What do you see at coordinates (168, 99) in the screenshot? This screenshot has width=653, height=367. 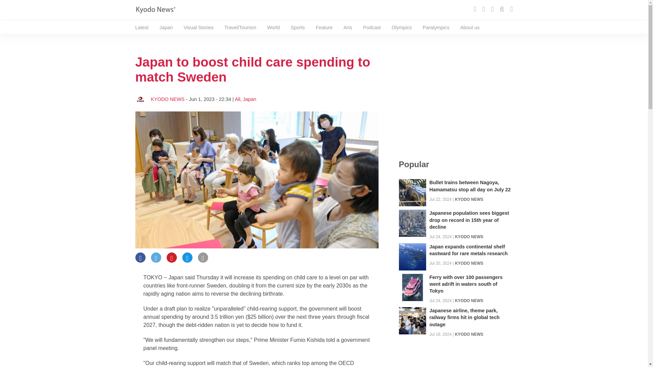 I see `KYODO NEWS` at bounding box center [168, 99].